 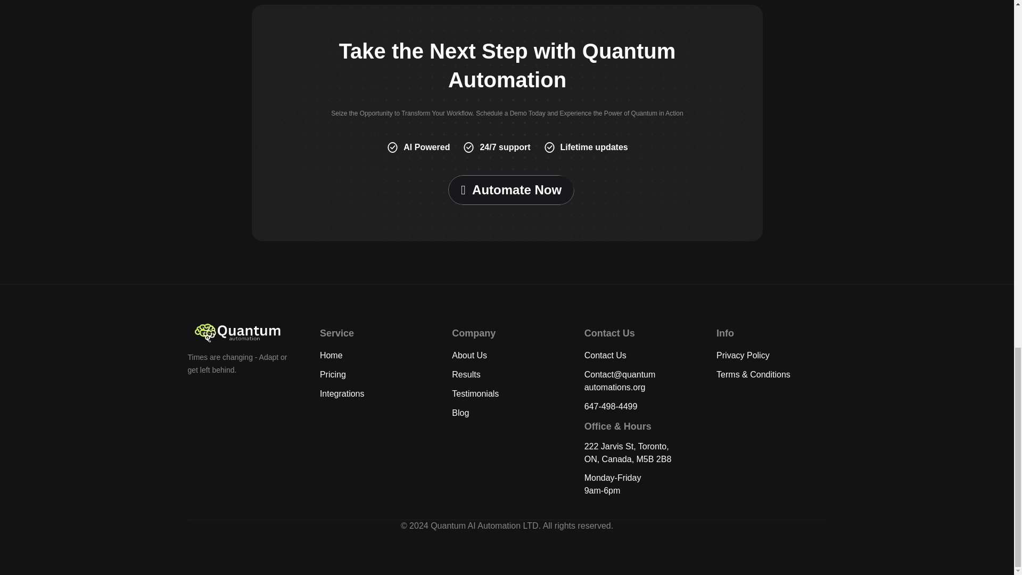 I want to click on Home, so click(x=331, y=355).